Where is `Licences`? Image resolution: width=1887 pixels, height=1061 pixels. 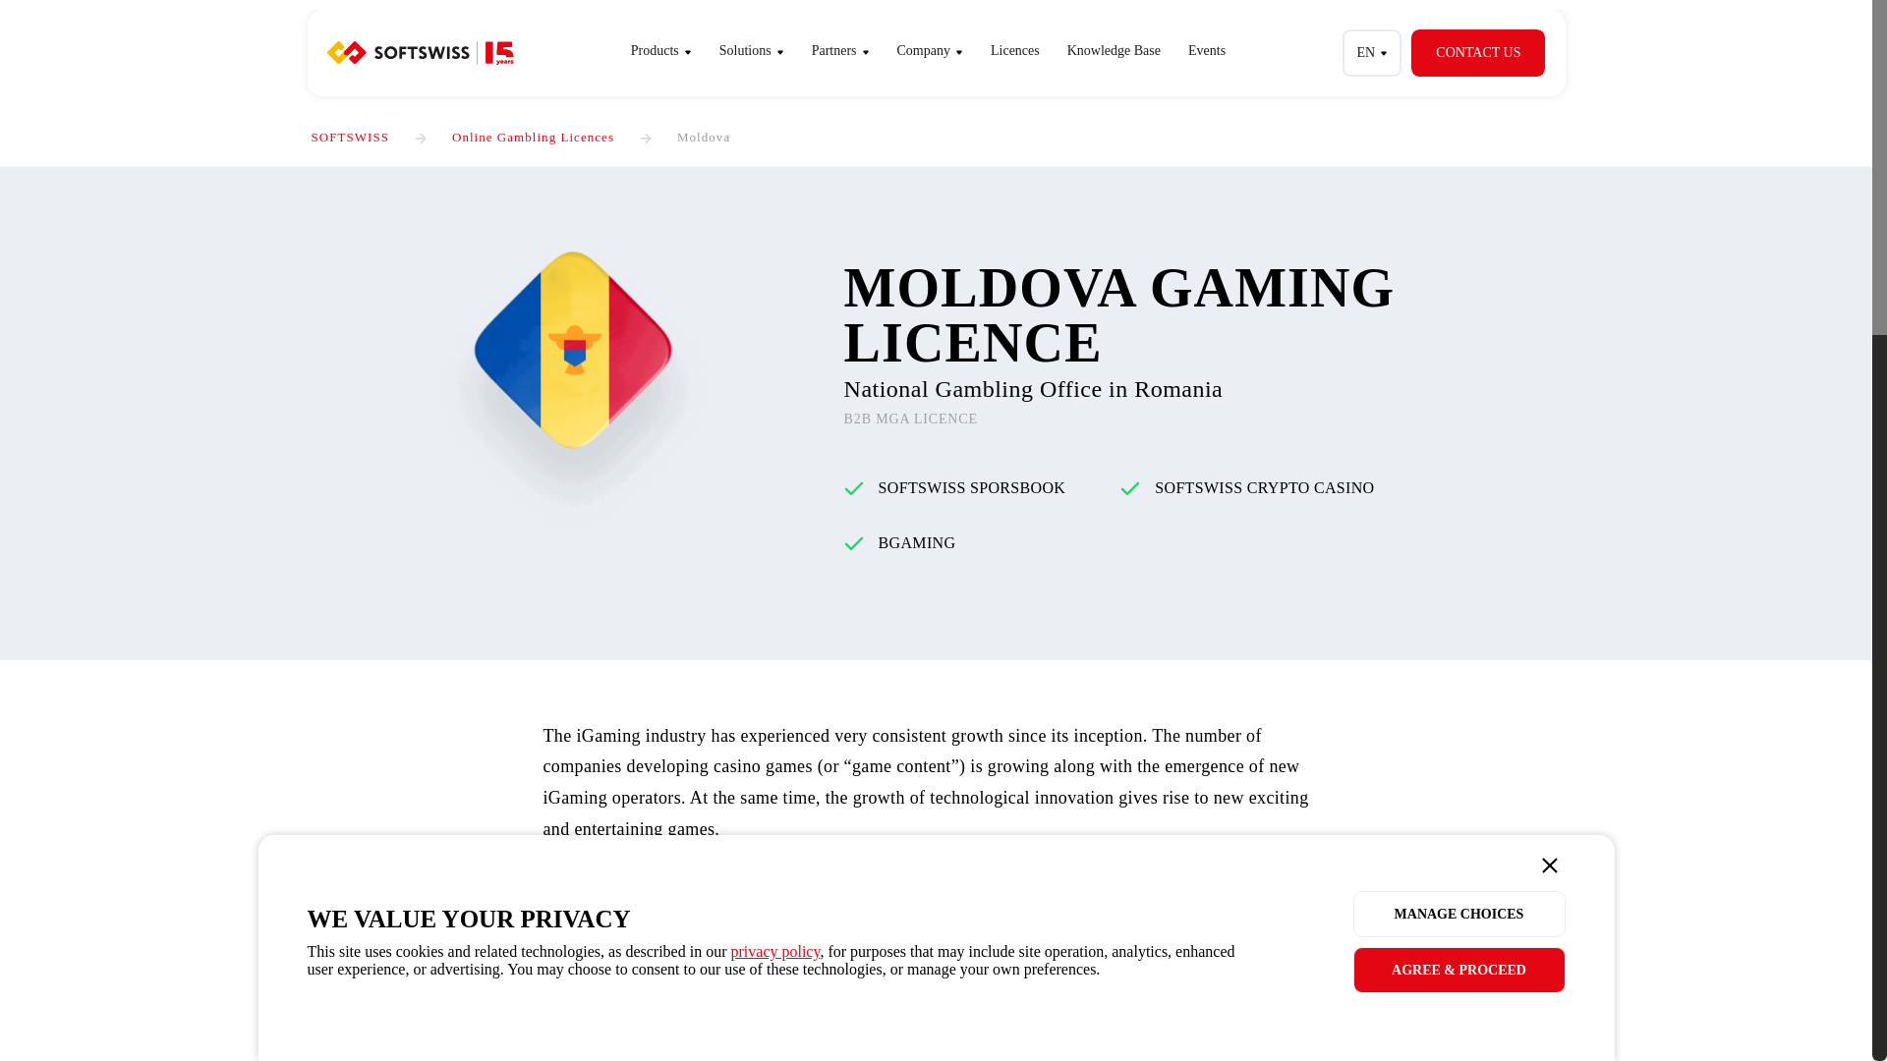
Licences is located at coordinates (1014, 51).